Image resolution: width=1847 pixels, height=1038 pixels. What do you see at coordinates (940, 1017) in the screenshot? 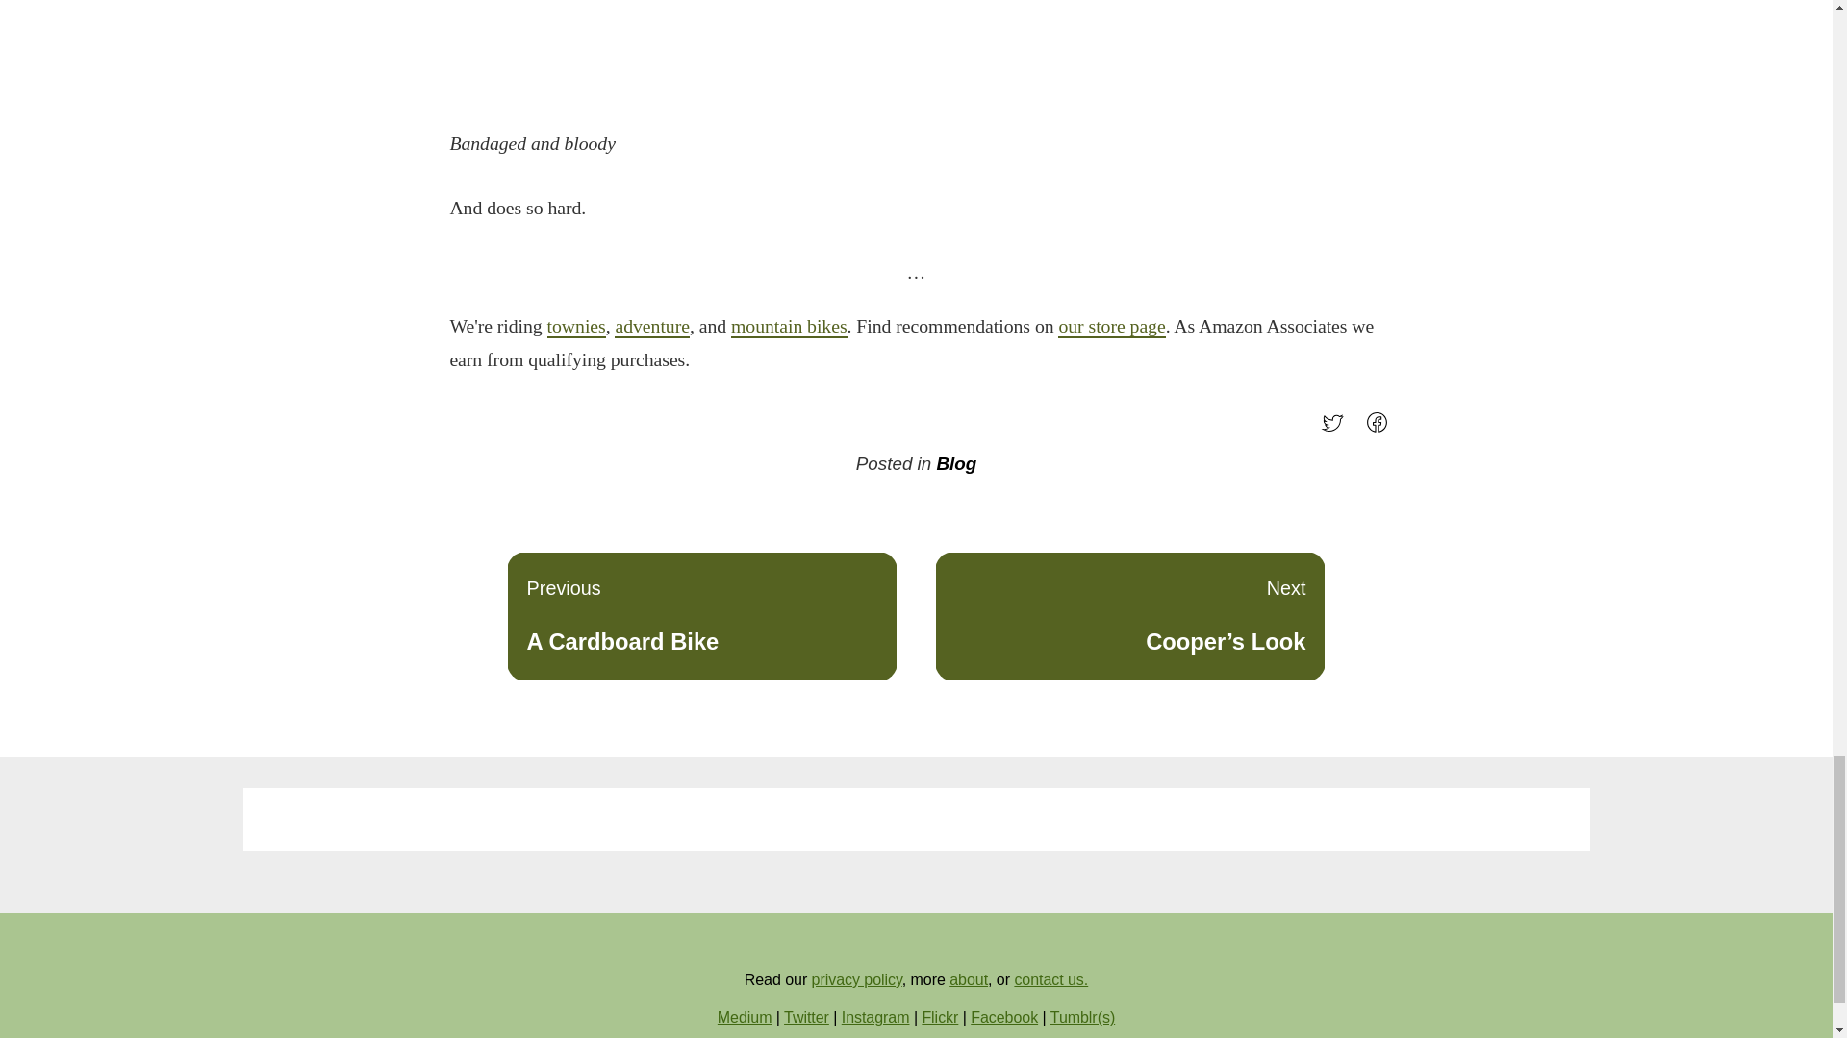
I see `townies` at bounding box center [940, 1017].